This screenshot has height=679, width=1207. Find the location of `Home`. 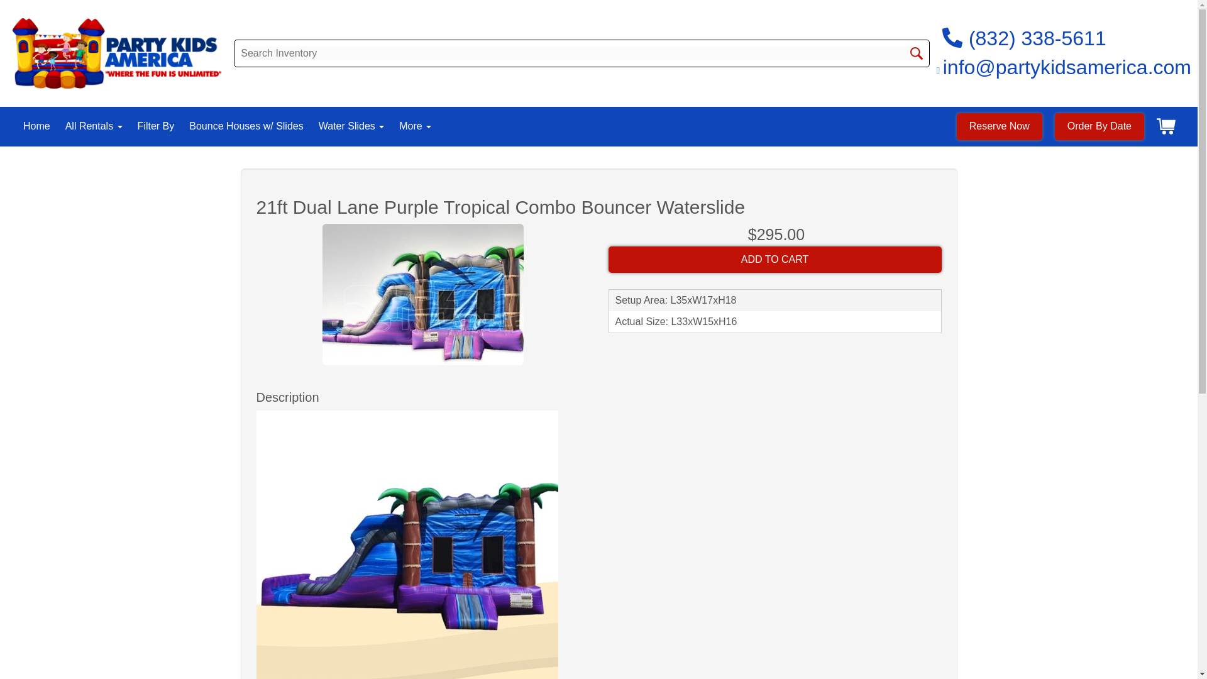

Home is located at coordinates (36, 126).